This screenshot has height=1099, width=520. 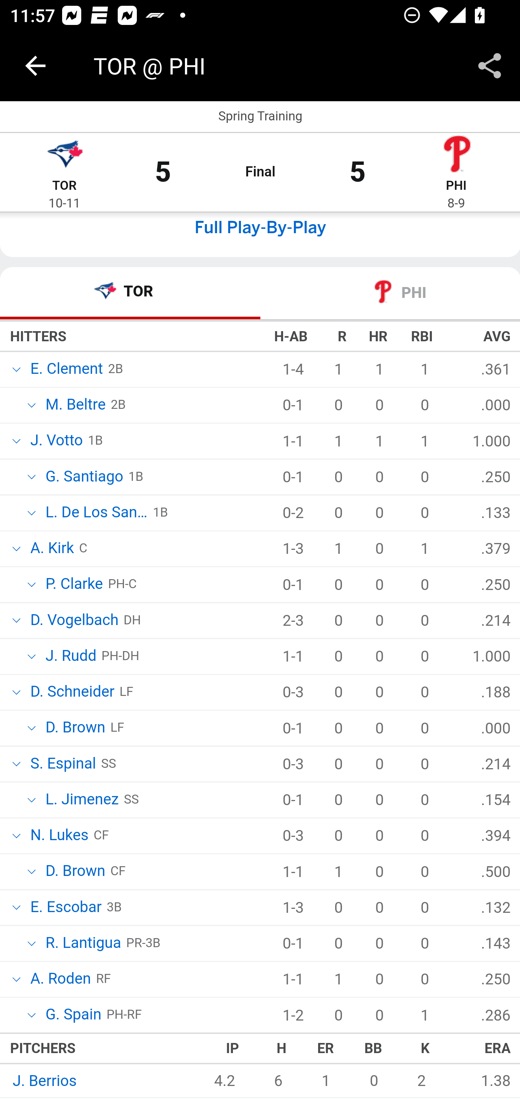 I want to click on N. Lukes CF N. Lukes N. Lukes CF 0-3 0 0 0 .394, so click(x=260, y=837).